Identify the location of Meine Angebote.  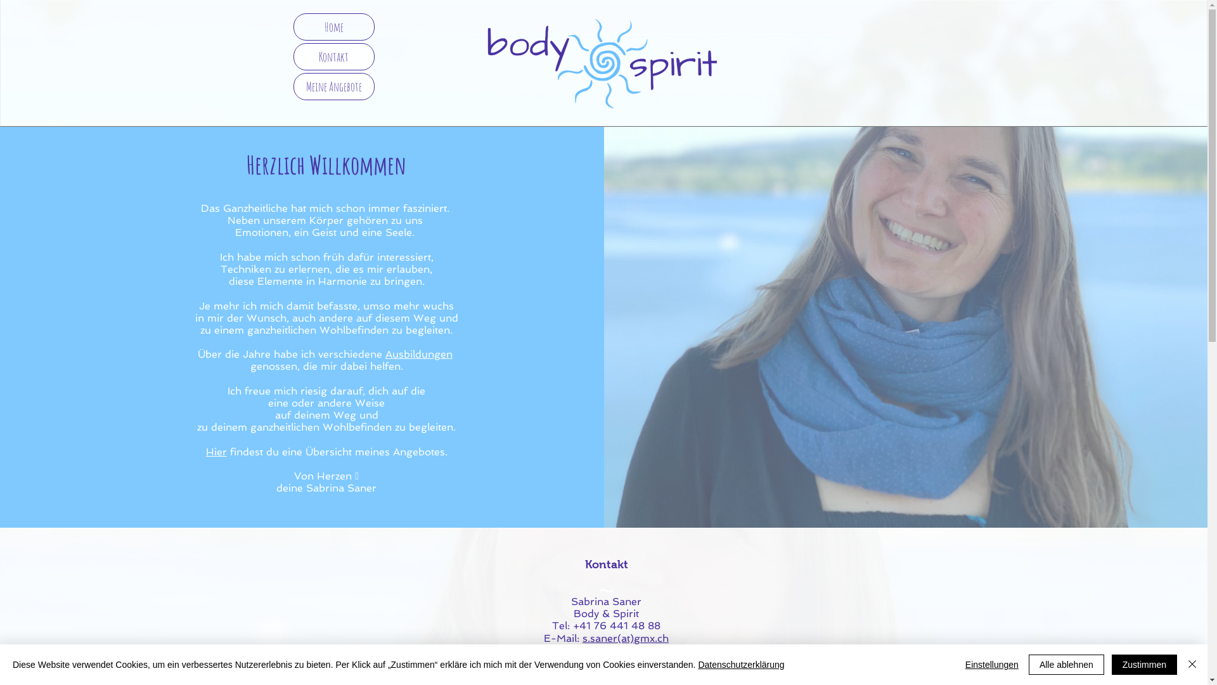
(334, 86).